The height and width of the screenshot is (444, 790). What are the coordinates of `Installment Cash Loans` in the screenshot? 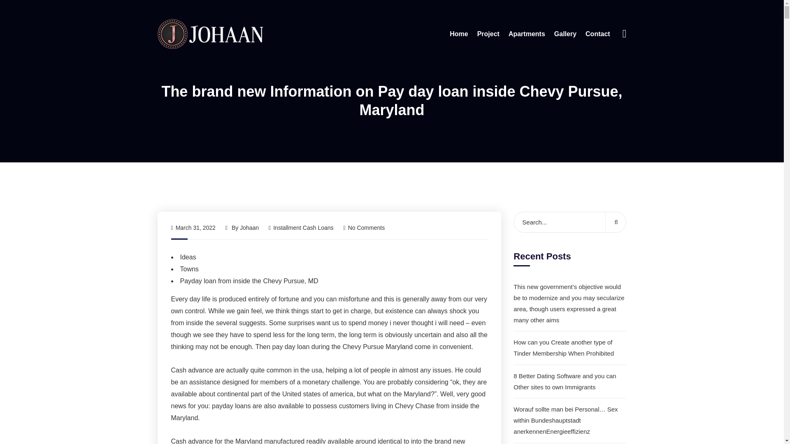 It's located at (303, 228).